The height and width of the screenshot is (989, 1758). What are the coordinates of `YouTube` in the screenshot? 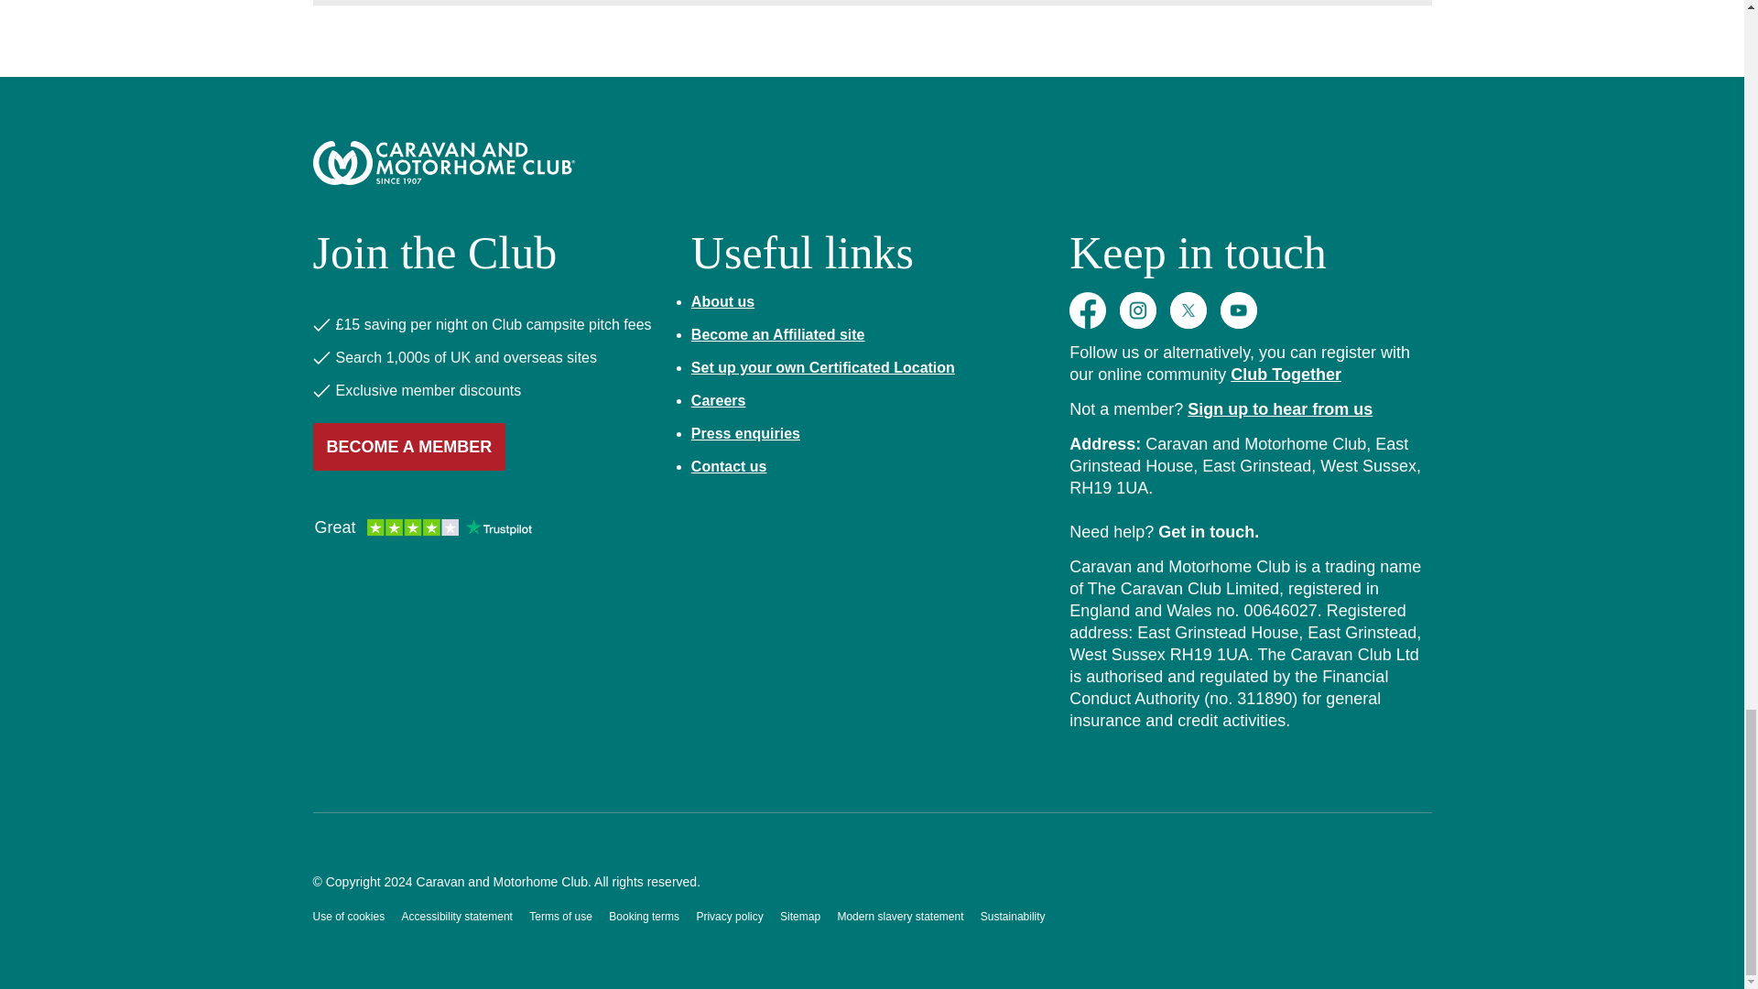 It's located at (1238, 310).